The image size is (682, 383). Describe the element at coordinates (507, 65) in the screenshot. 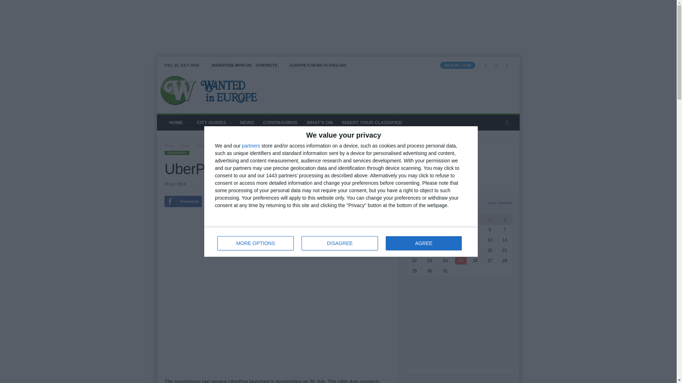

I see `Youtube` at that location.